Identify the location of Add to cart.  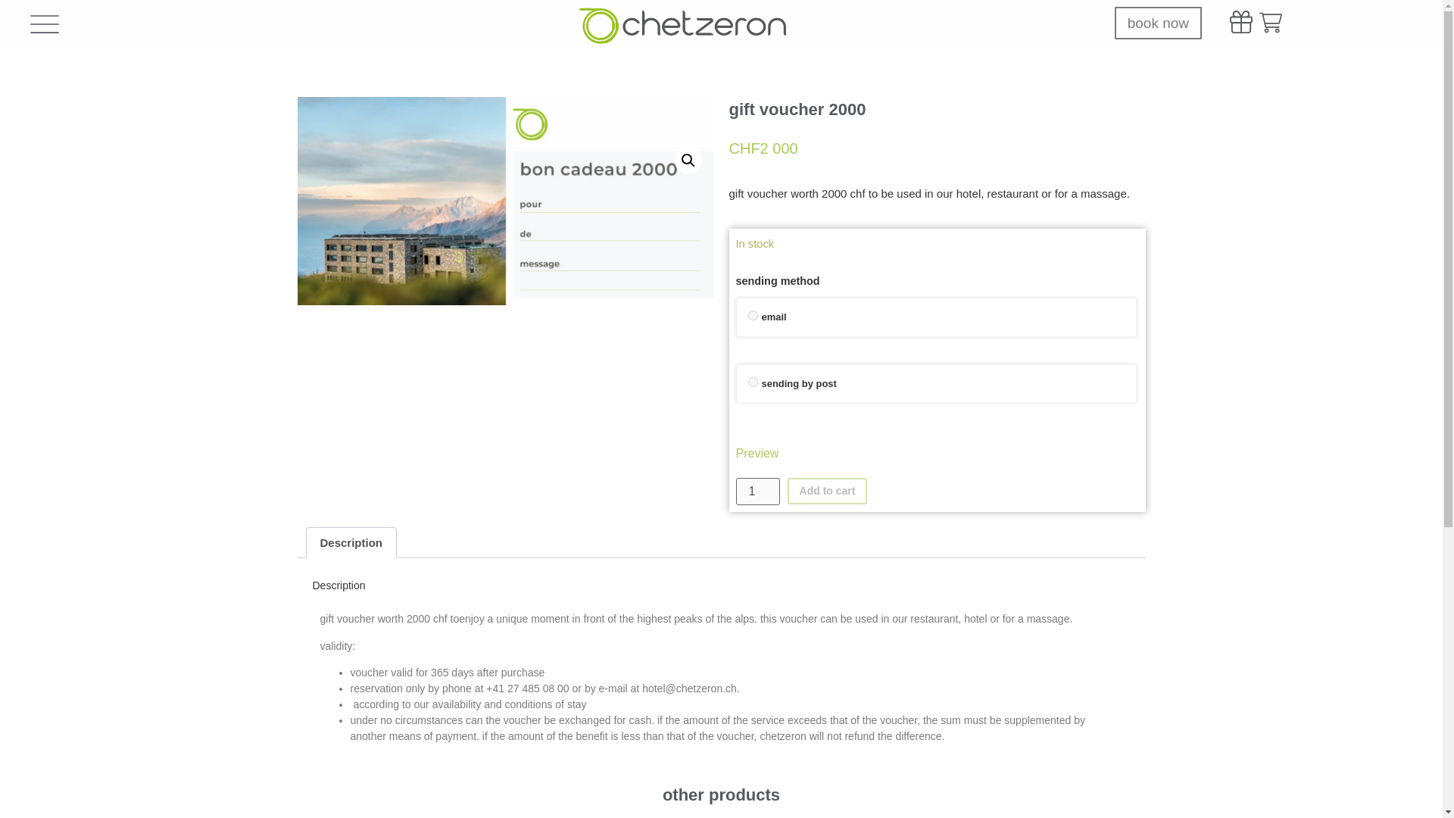
(828, 491).